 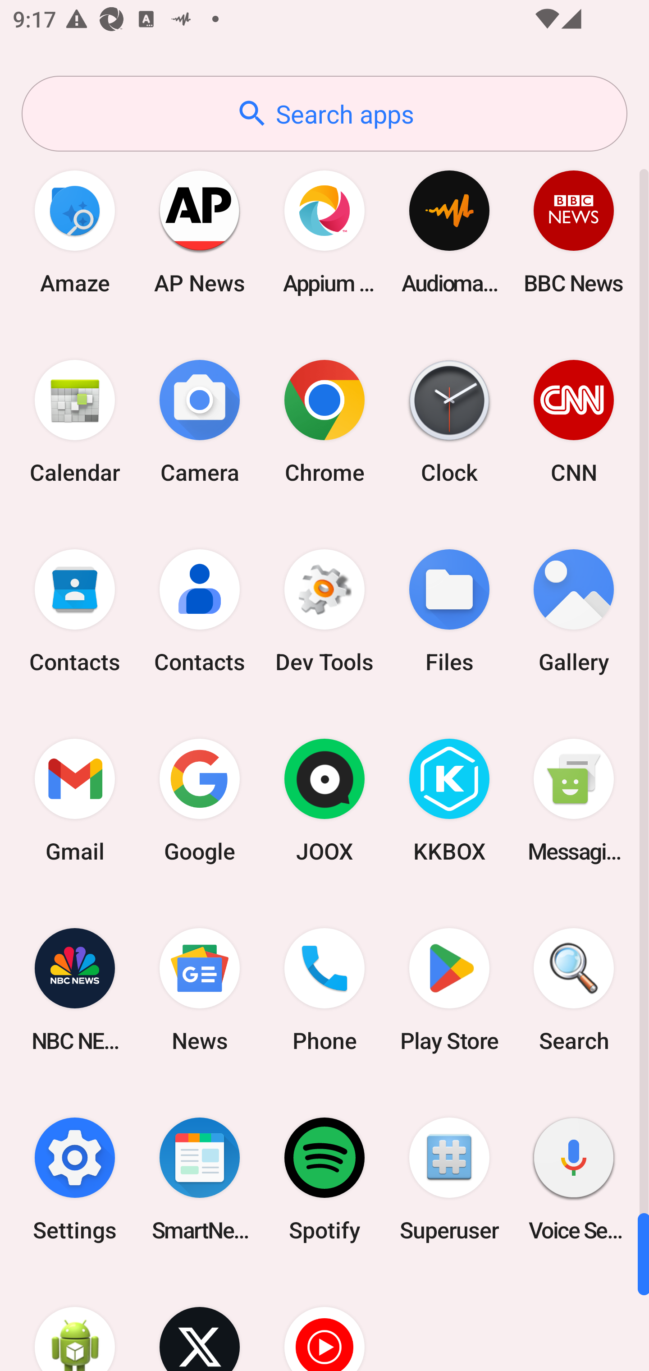 What do you see at coordinates (200, 232) in the screenshot?
I see `AP News` at bounding box center [200, 232].